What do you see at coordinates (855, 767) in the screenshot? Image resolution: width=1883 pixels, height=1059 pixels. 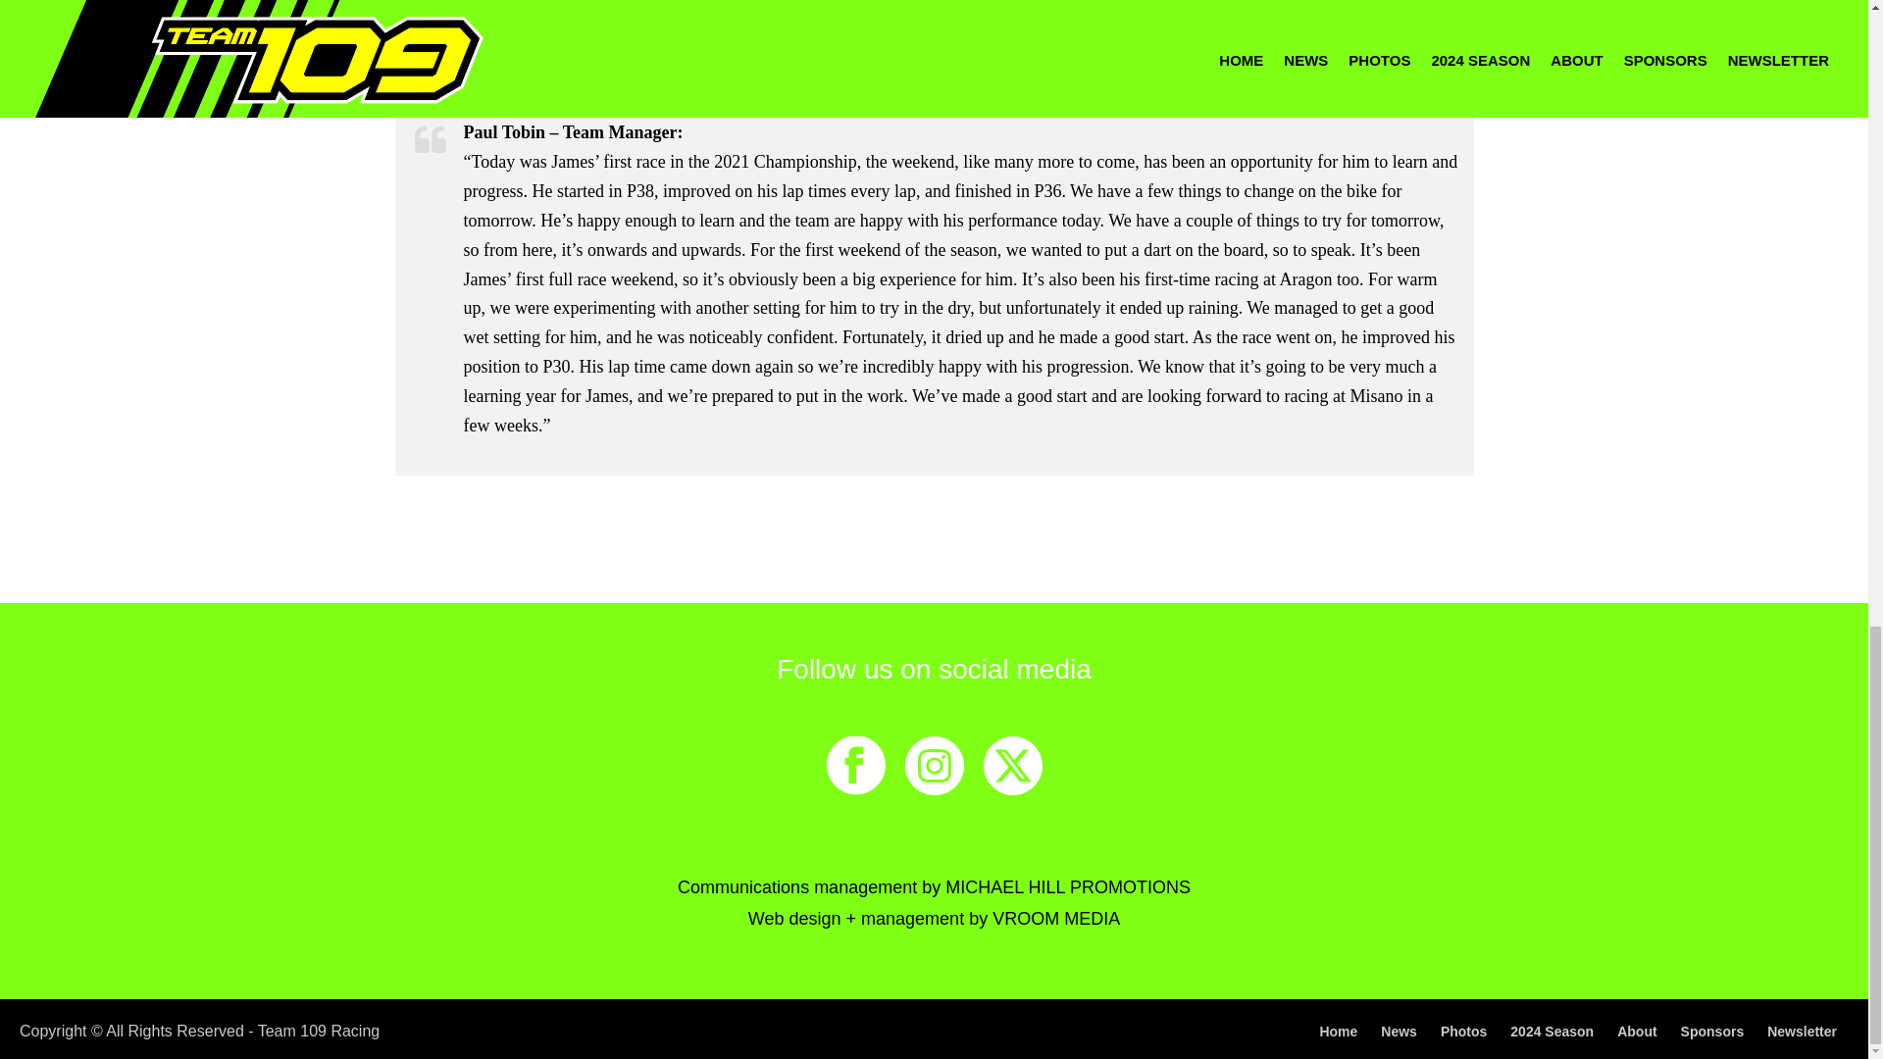 I see `Follow Us on facebook` at bounding box center [855, 767].